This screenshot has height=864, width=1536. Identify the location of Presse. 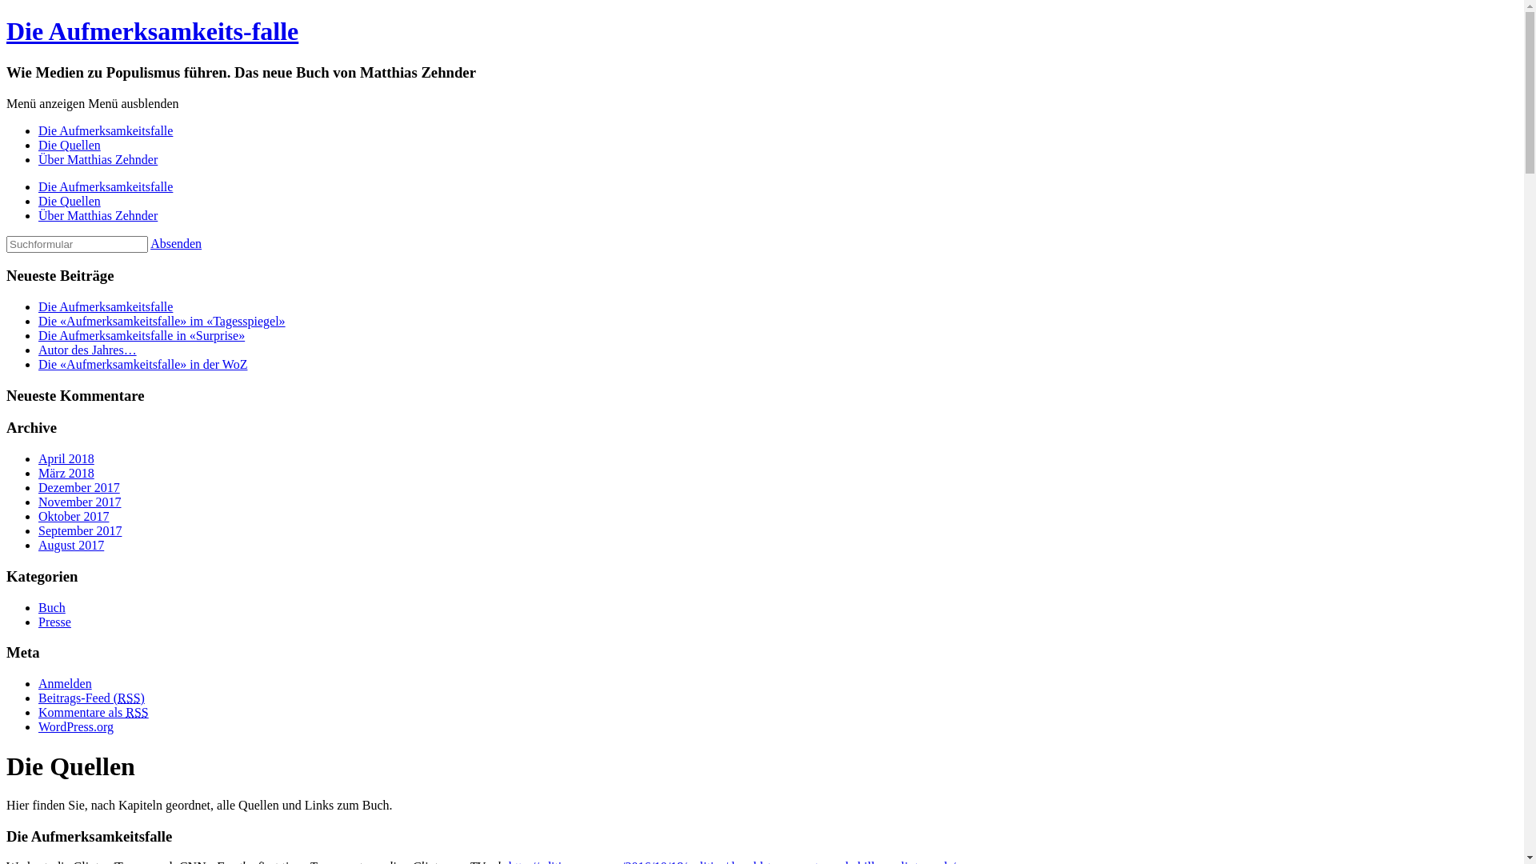
(54, 622).